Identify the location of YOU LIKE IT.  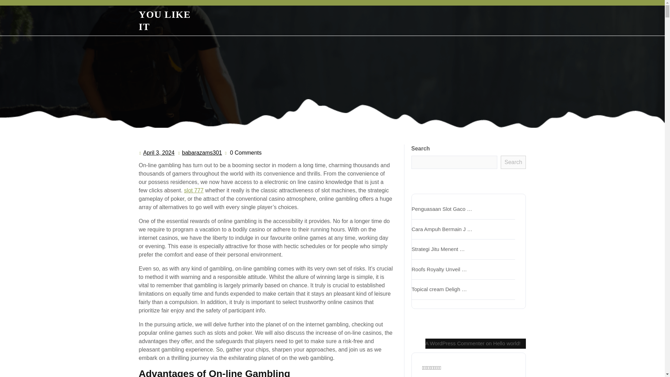
(193, 190).